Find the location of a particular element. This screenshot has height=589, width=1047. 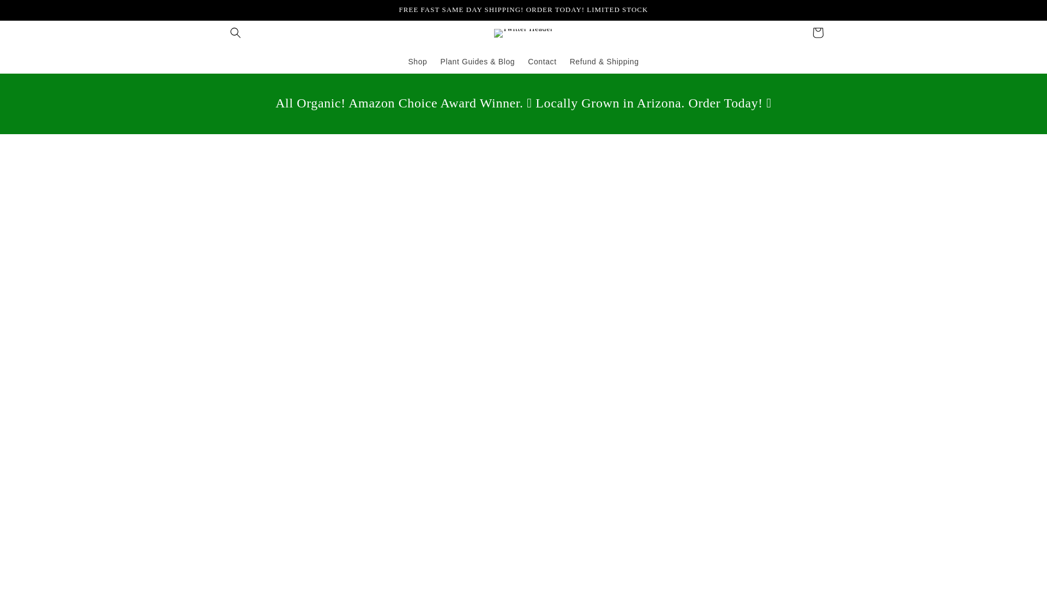

Contact is located at coordinates (542, 61).